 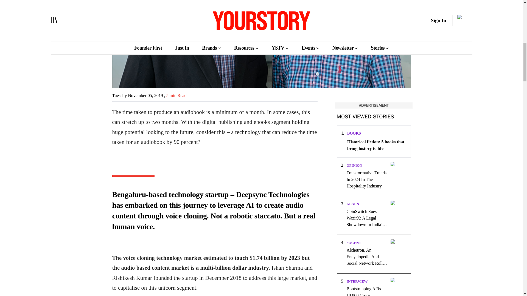 I want to click on Advertise with us, so click(x=373, y=105).